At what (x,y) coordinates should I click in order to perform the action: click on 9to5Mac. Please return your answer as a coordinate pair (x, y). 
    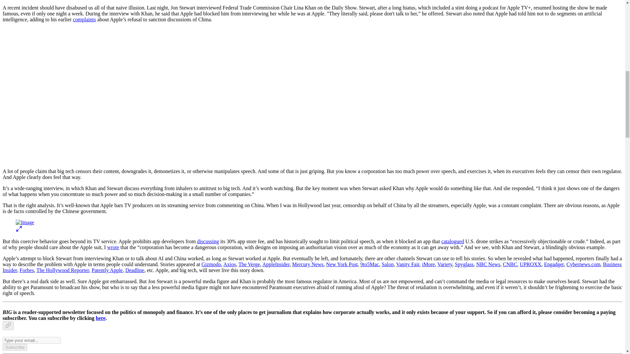
    Looking at the image, I should click on (369, 264).